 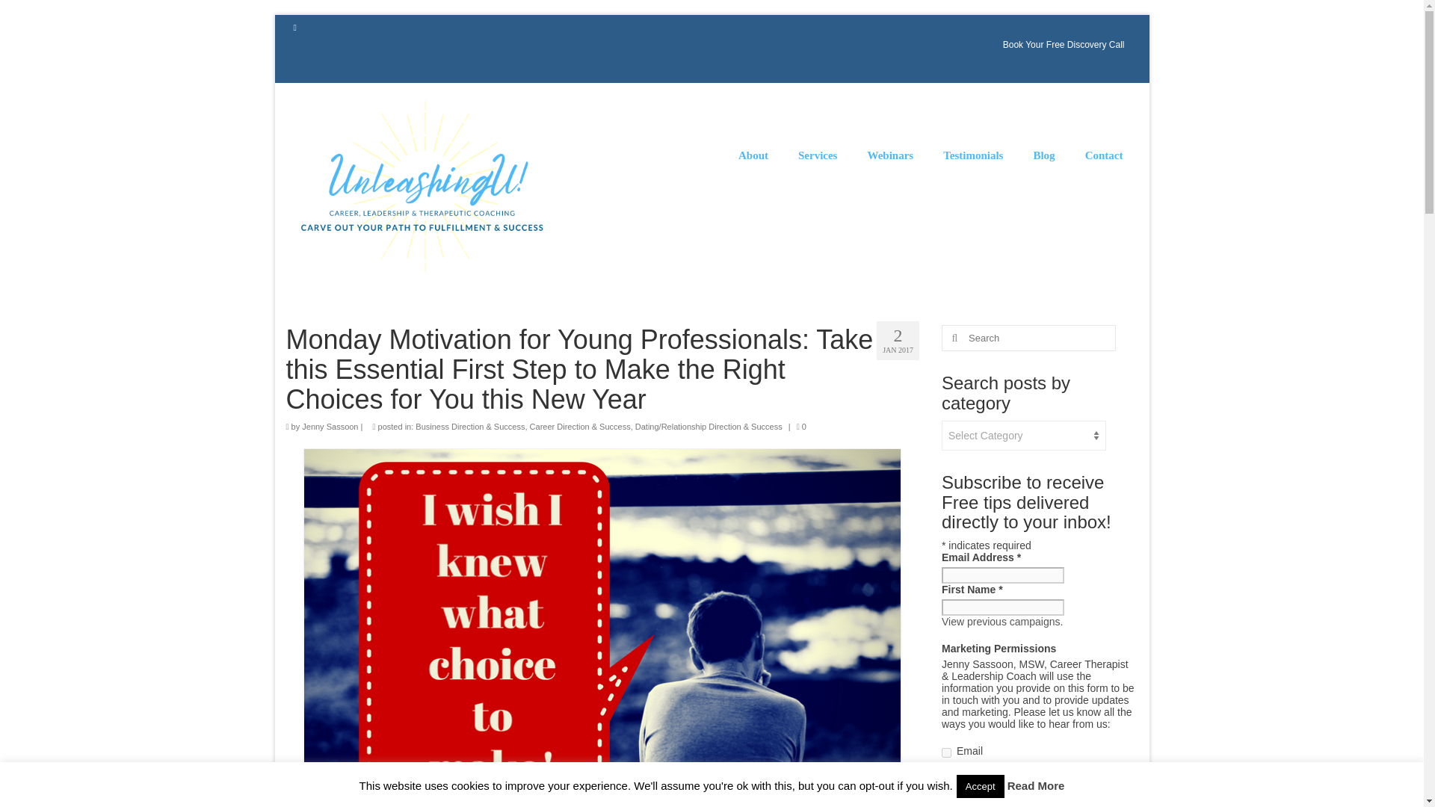 What do you see at coordinates (946, 753) in the screenshot?
I see `Y` at bounding box center [946, 753].